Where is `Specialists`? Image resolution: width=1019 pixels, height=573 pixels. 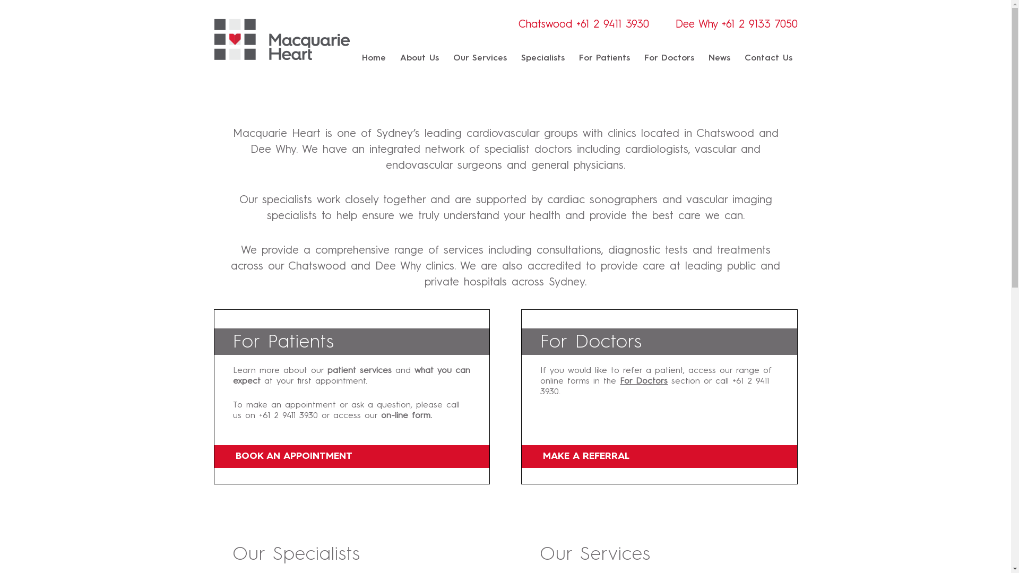 Specialists is located at coordinates (543, 58).